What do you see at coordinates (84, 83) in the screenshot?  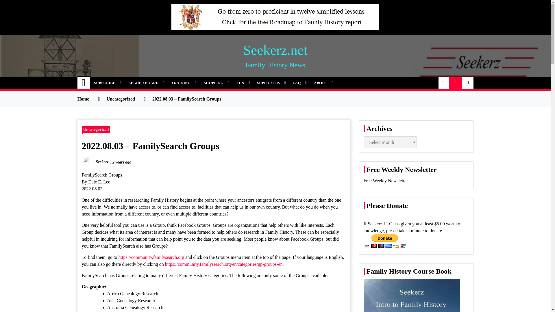 I see `Home` at bounding box center [84, 83].